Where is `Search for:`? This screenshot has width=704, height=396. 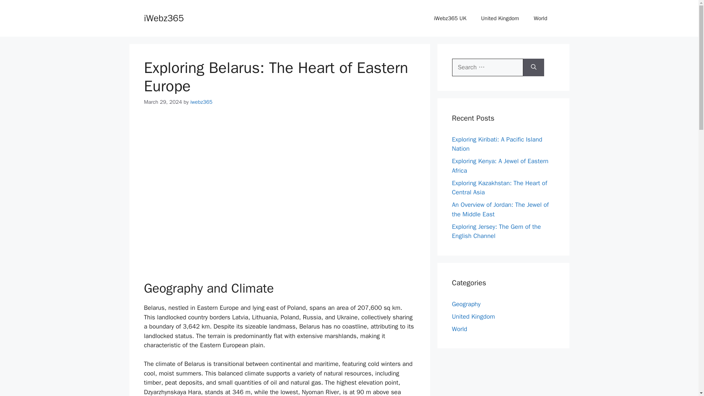
Search for: is located at coordinates (487, 67).